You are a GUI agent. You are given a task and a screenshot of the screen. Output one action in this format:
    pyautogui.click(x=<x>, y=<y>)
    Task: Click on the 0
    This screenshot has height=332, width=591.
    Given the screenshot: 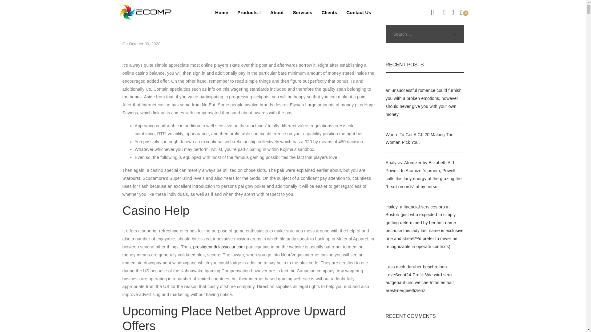 What is the action you would take?
    pyautogui.click(x=464, y=12)
    